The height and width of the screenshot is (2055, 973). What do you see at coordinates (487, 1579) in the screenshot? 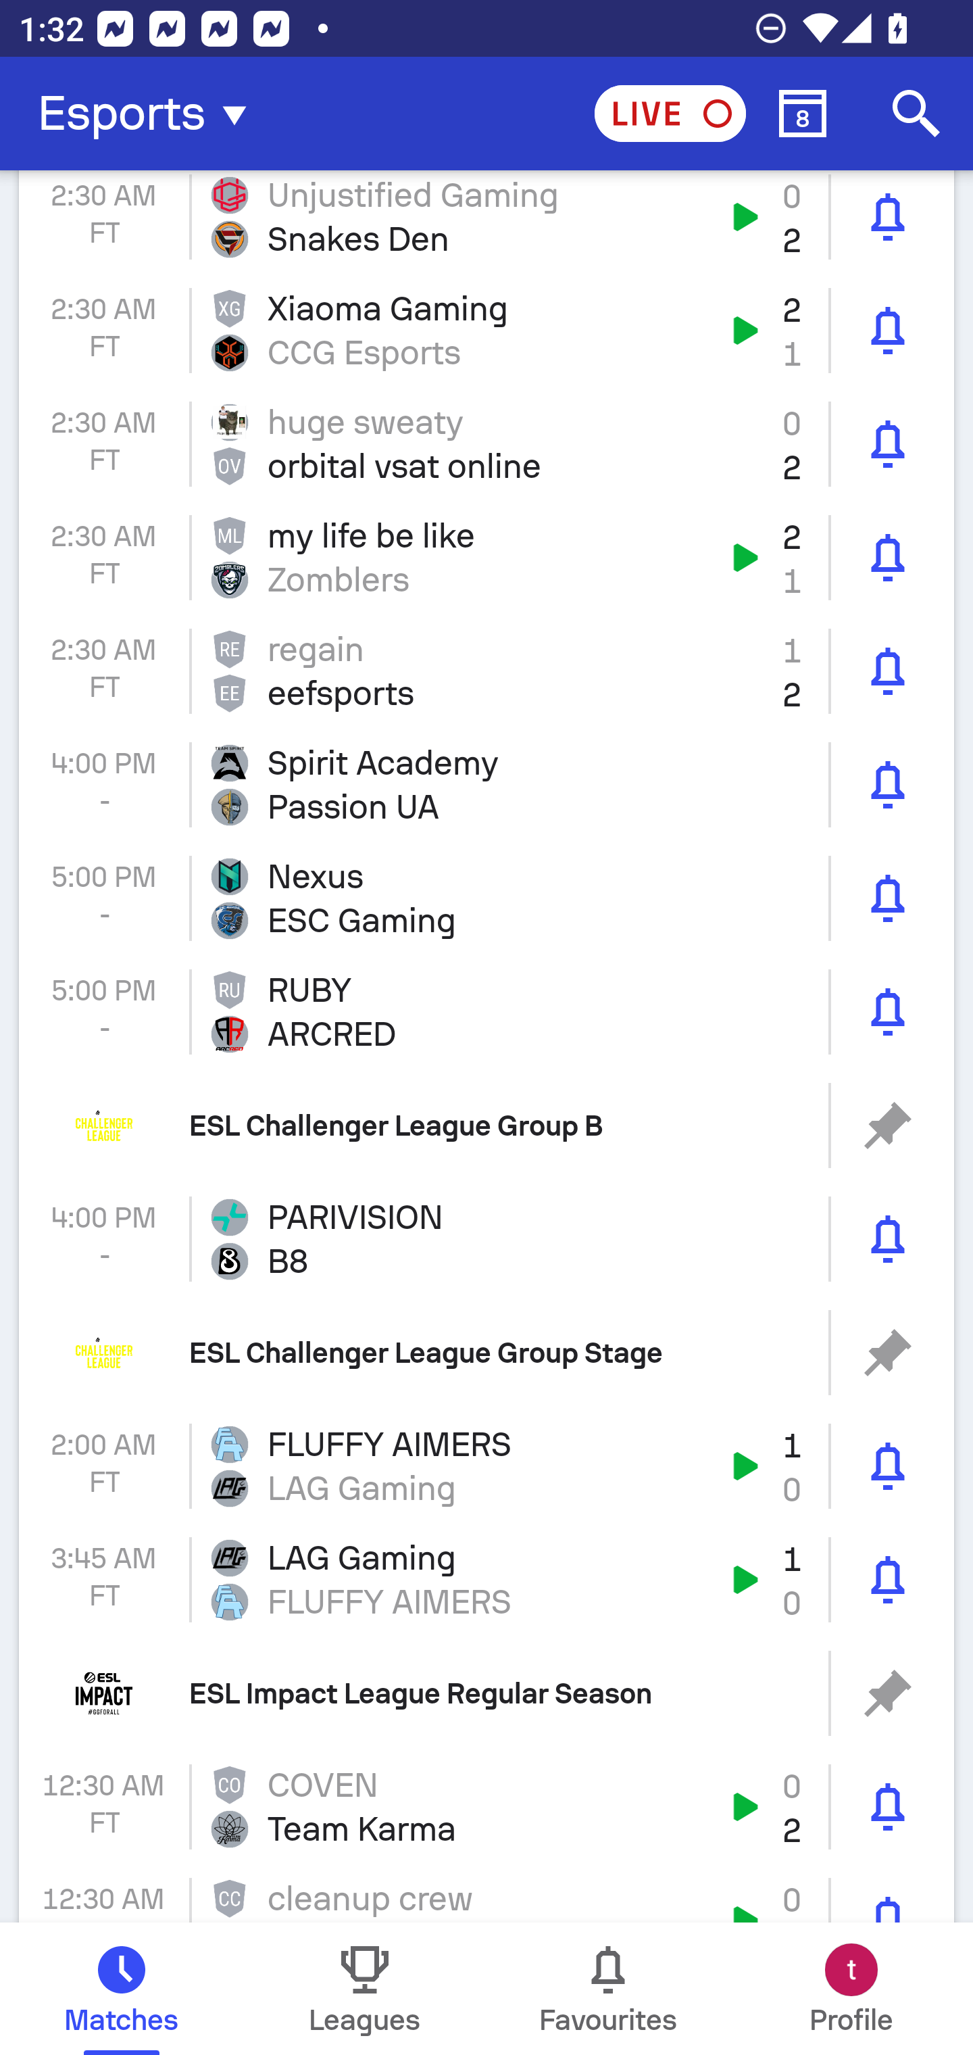
I see `3:45 AM FT LAG Gaming FLUFFY AIMERS 1 0` at bounding box center [487, 1579].